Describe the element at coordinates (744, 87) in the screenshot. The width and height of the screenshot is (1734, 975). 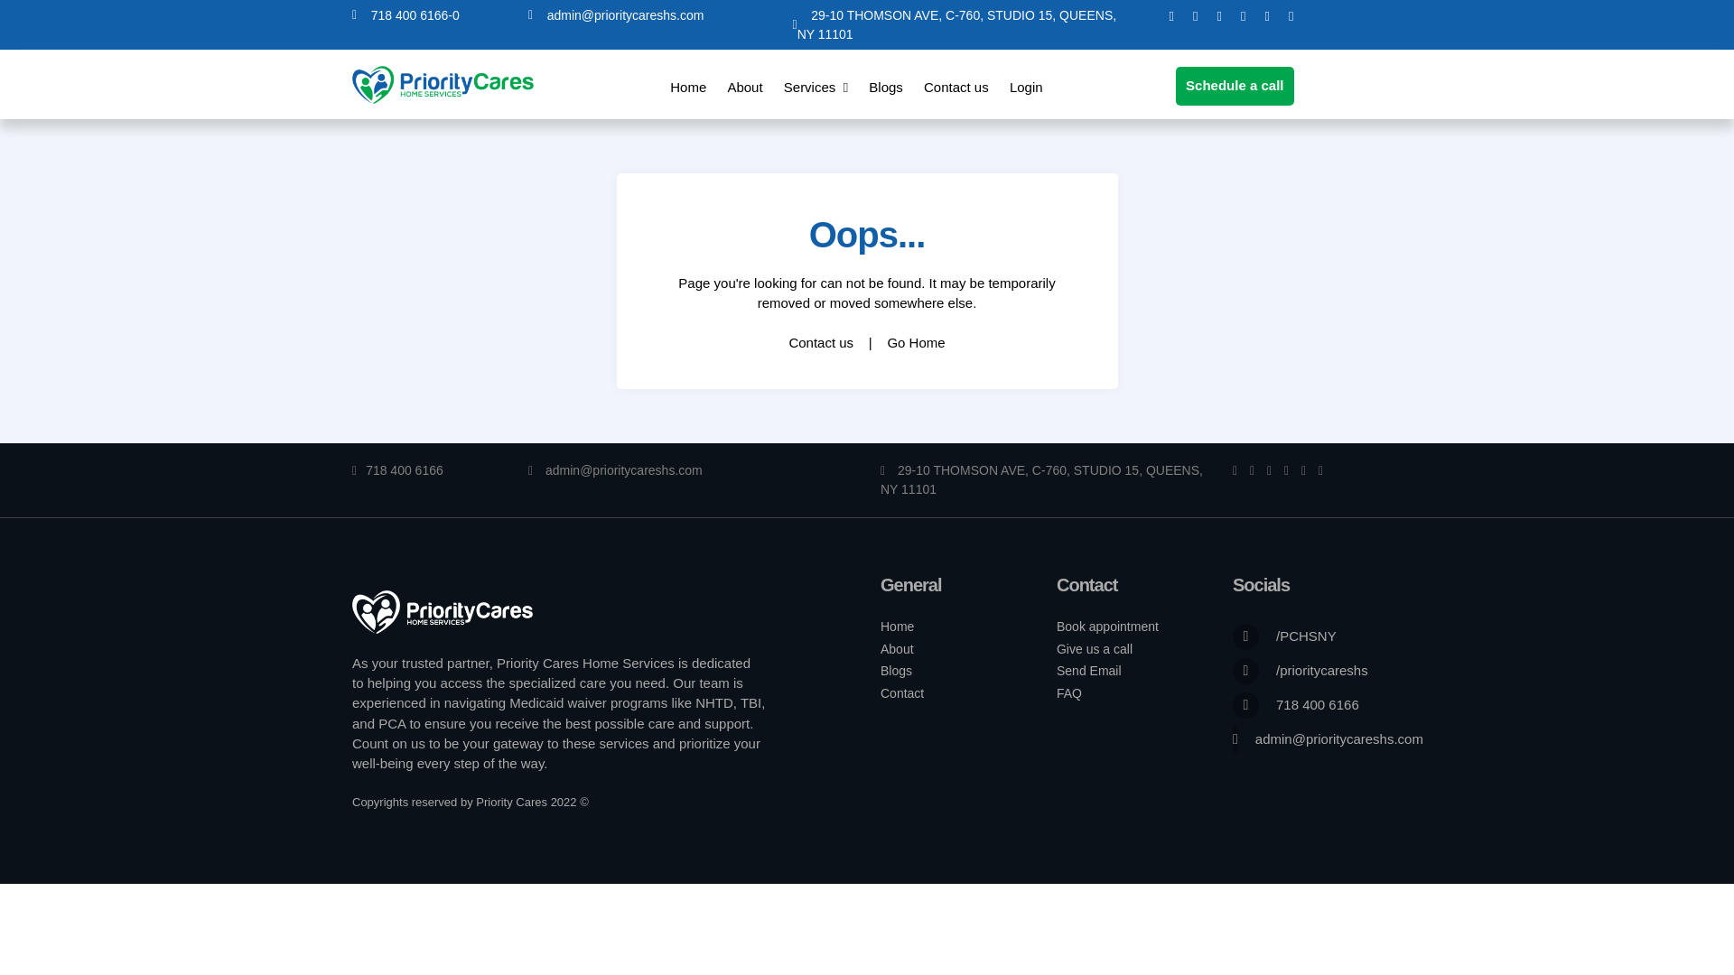
I see `About` at that location.